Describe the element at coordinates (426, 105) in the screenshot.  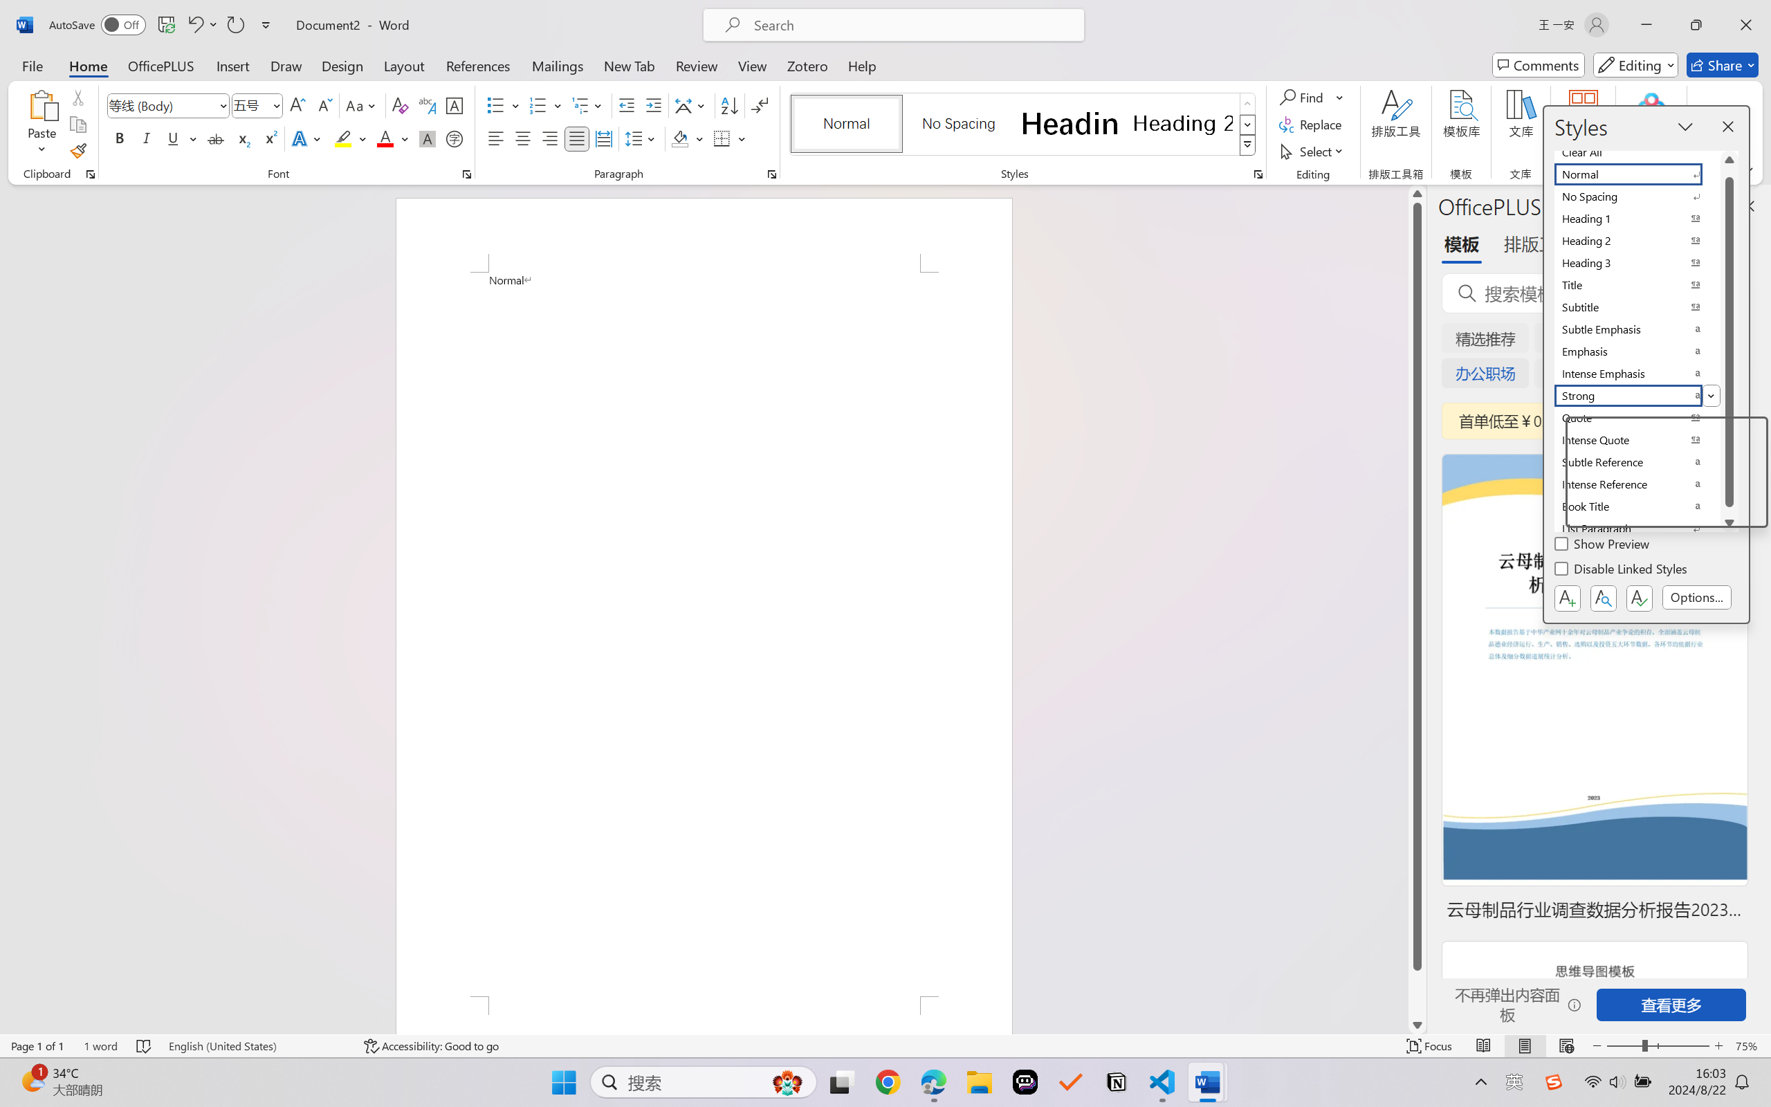
I see `Phonetic Guide...` at that location.